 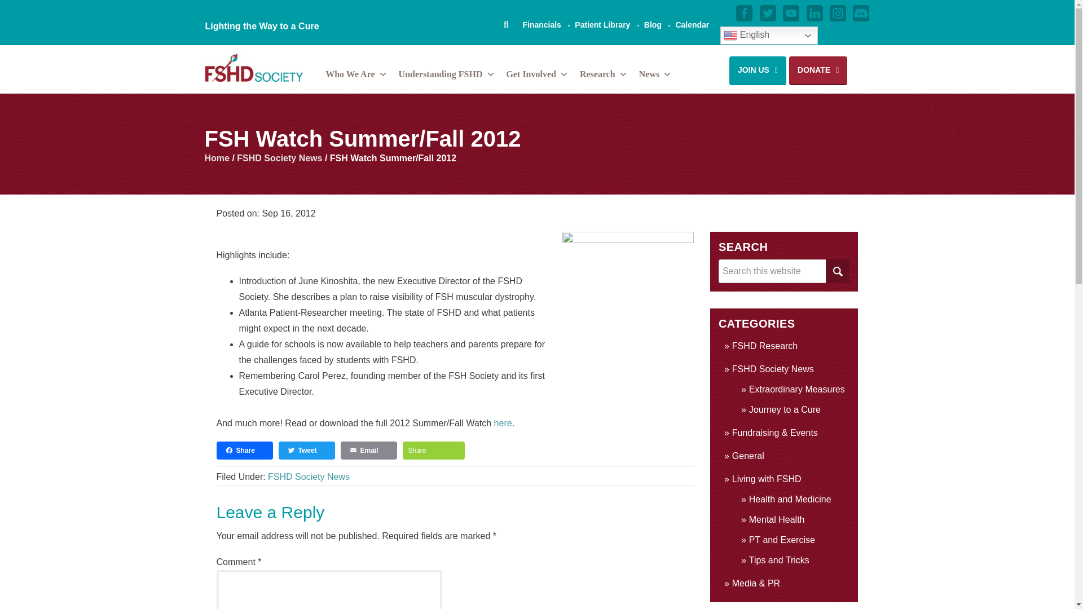 What do you see at coordinates (355, 76) in the screenshot?
I see `Who We Are` at bounding box center [355, 76].